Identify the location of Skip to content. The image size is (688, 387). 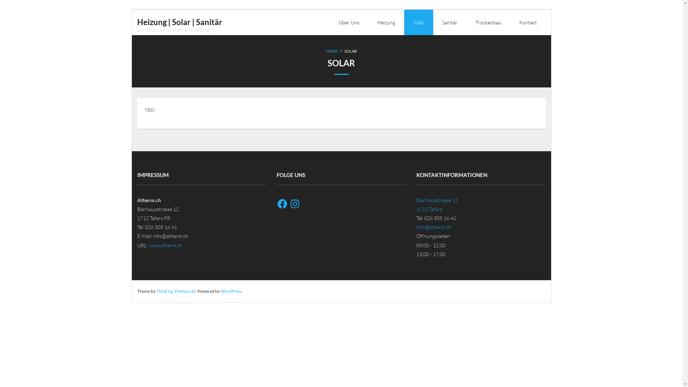
(131, 9).